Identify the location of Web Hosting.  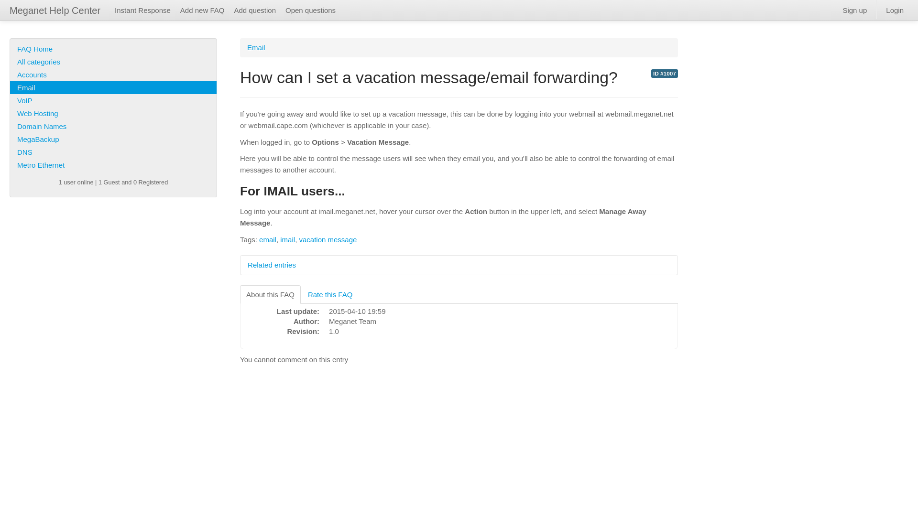
(113, 113).